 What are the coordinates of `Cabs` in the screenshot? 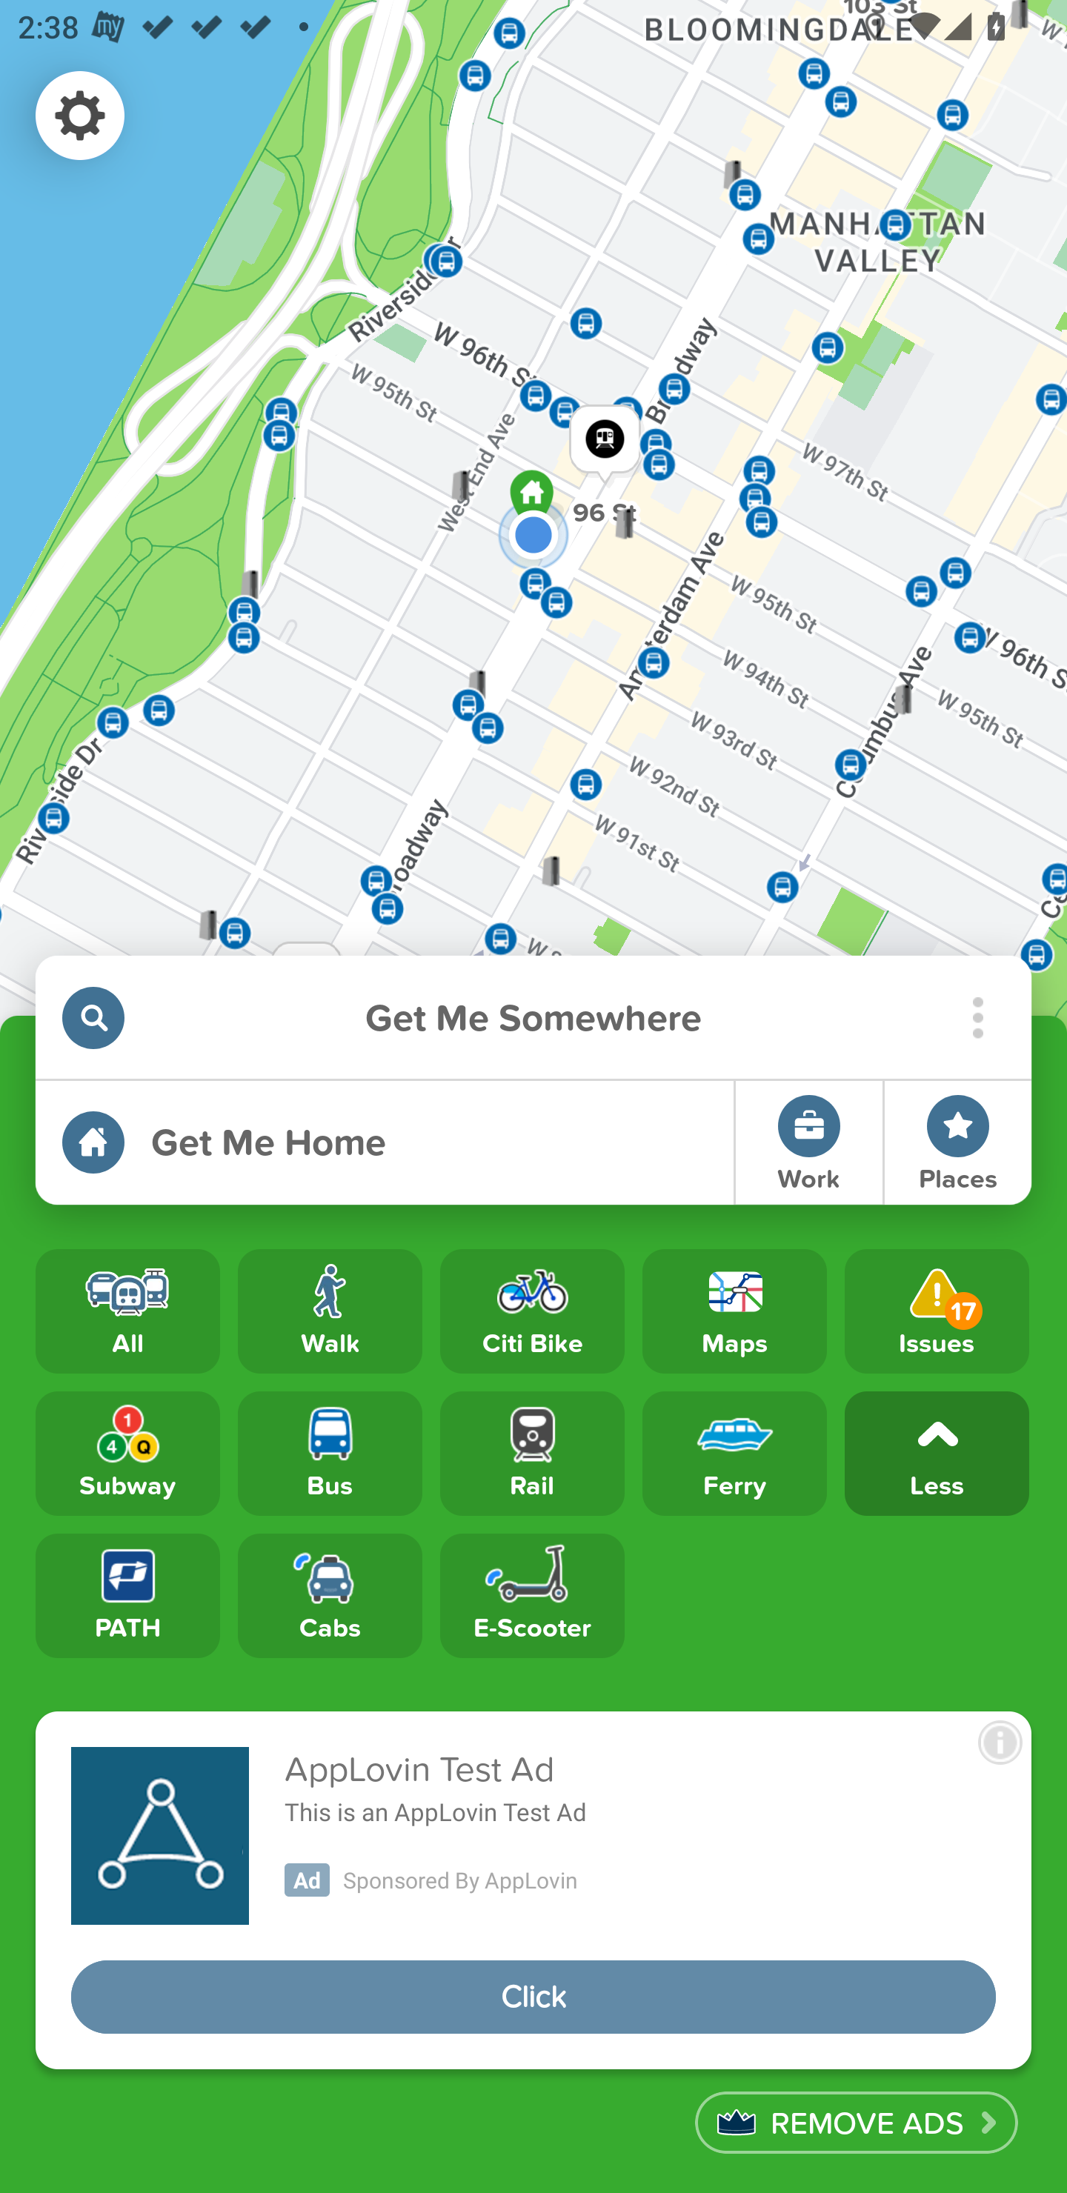 It's located at (330, 1595).